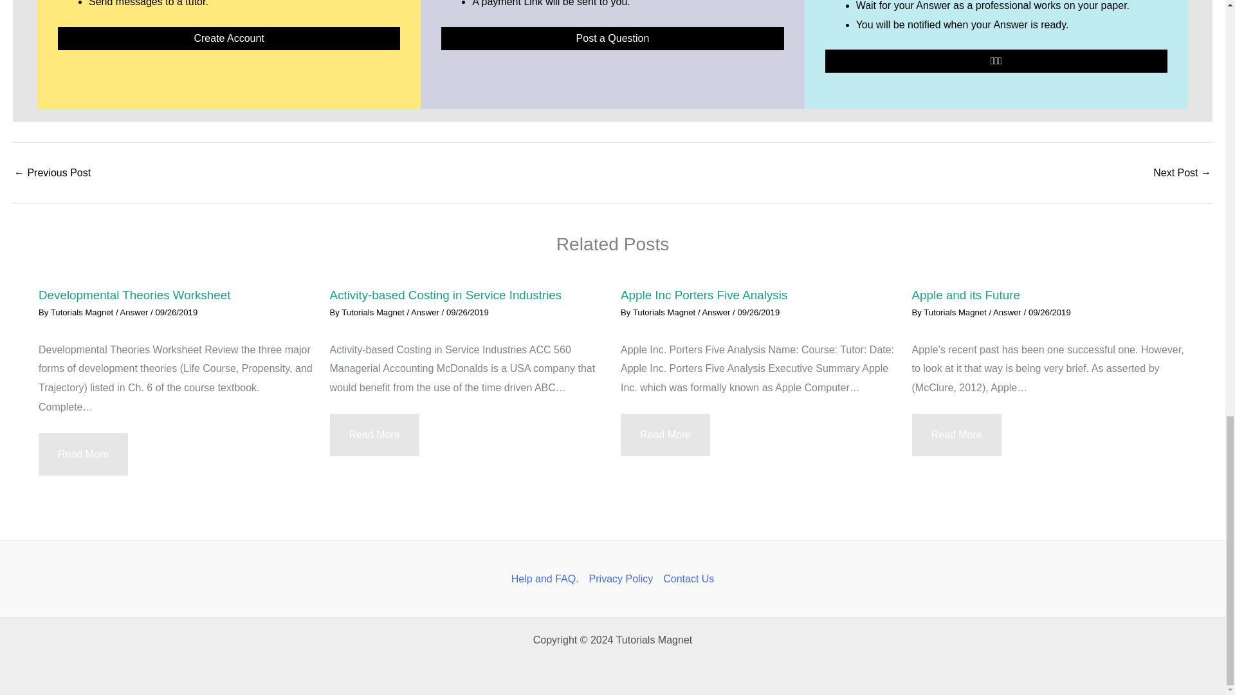 This screenshot has height=695, width=1235. Describe the element at coordinates (374, 312) in the screenshot. I see `View all posts by Tutorials Magnet` at that location.